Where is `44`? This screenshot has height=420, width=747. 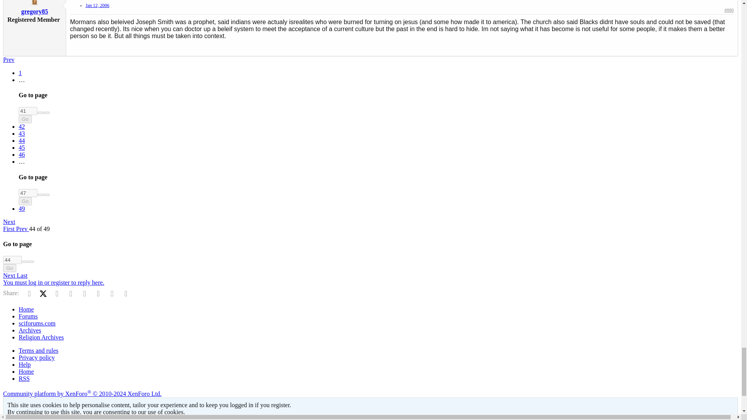 44 is located at coordinates (12, 260).